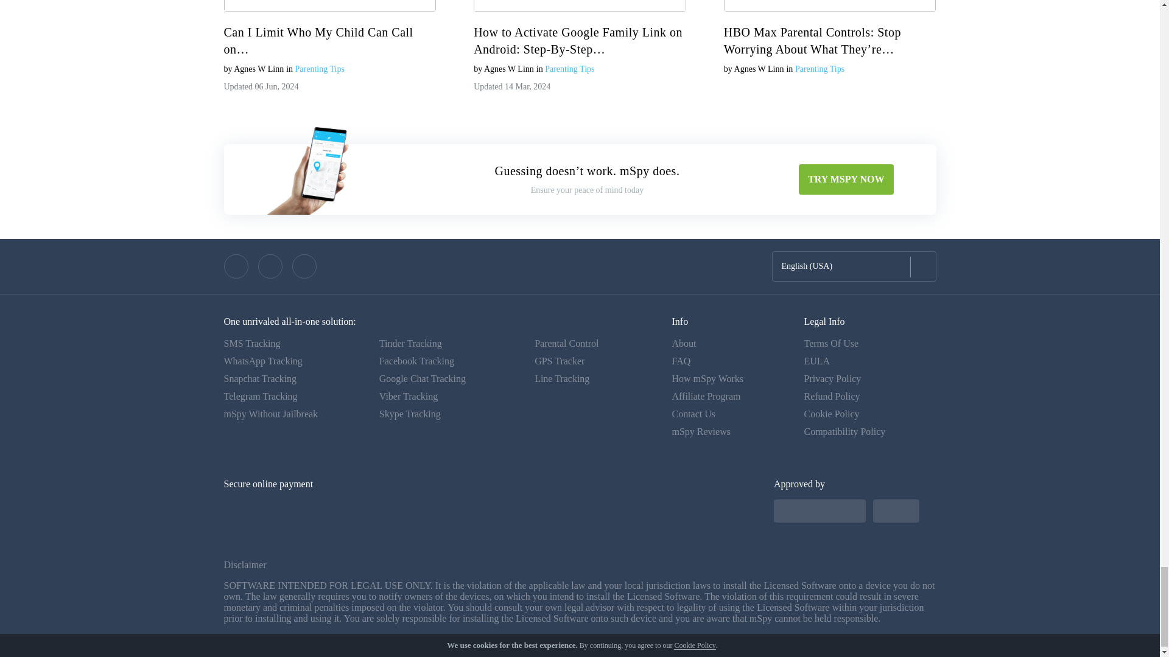  I want to click on instagram, so click(304, 266).